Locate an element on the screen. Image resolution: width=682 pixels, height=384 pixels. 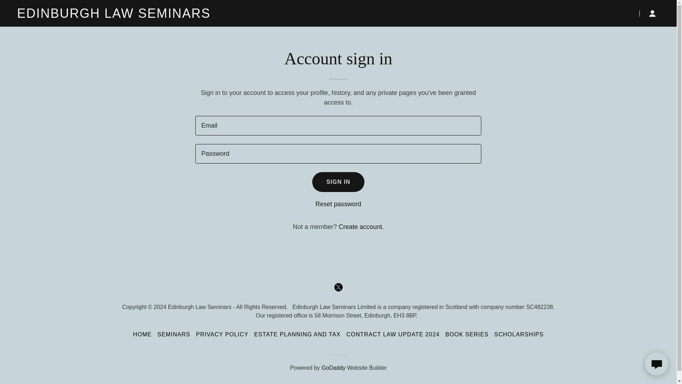
ESTATE PLANNING AND TAX is located at coordinates (297, 334).